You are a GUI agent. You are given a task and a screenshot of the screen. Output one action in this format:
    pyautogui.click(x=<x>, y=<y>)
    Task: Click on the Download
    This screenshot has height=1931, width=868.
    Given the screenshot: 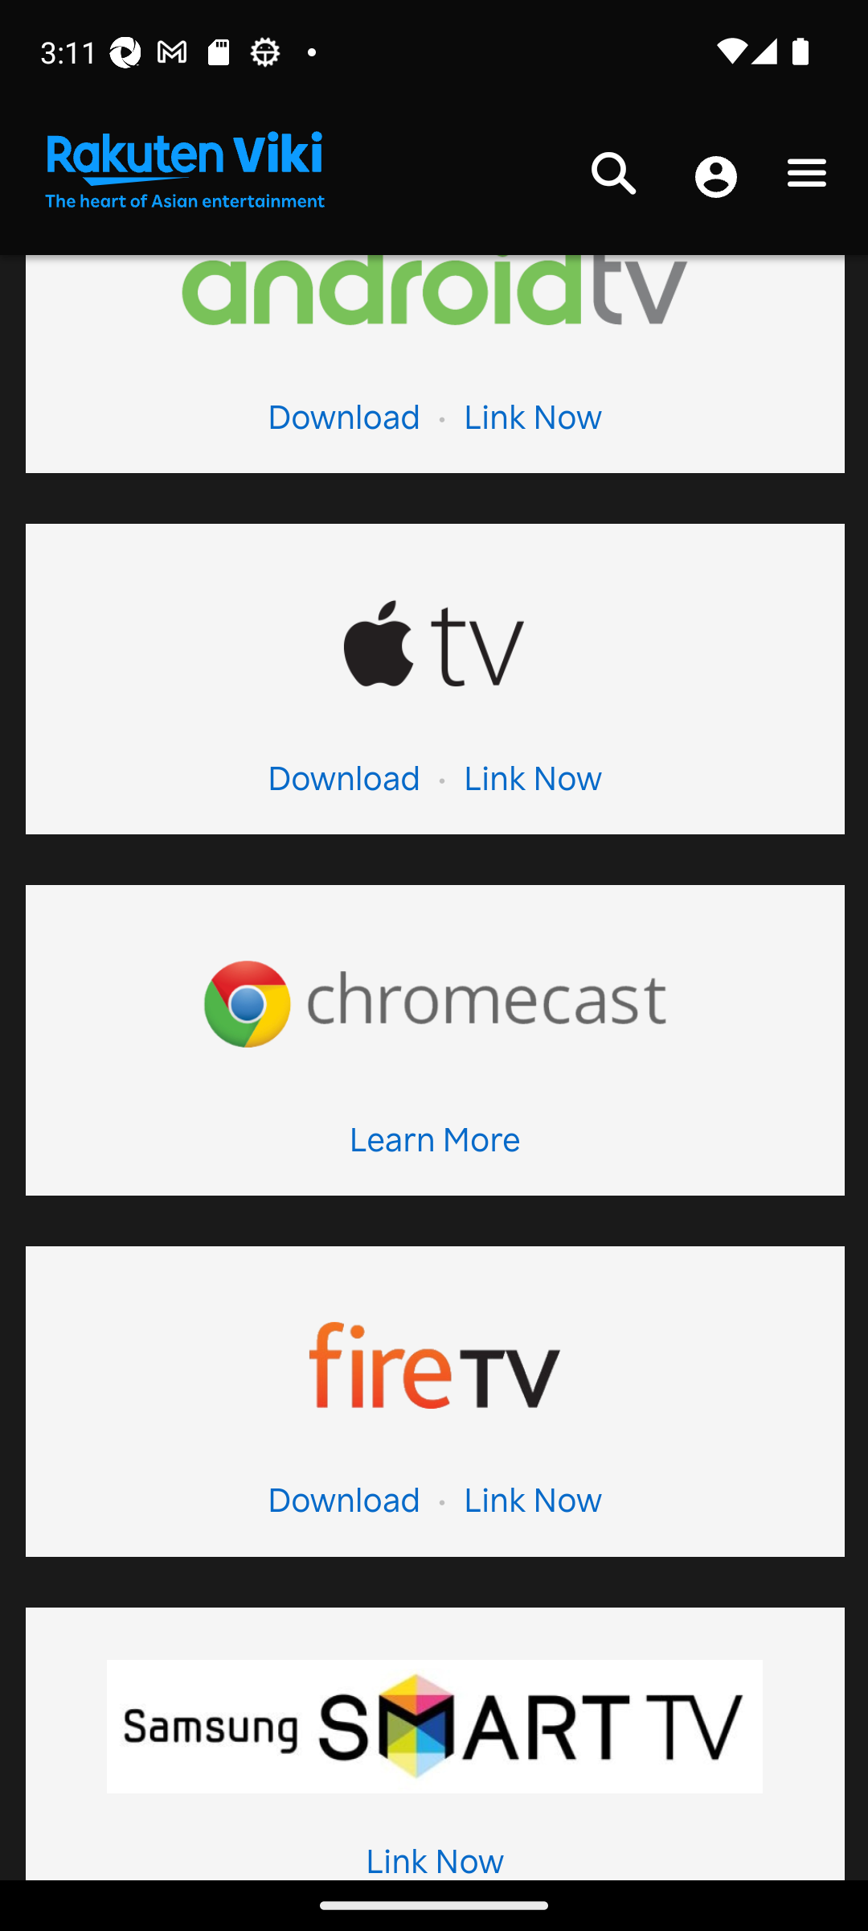 What is the action you would take?
    pyautogui.click(x=343, y=1505)
    